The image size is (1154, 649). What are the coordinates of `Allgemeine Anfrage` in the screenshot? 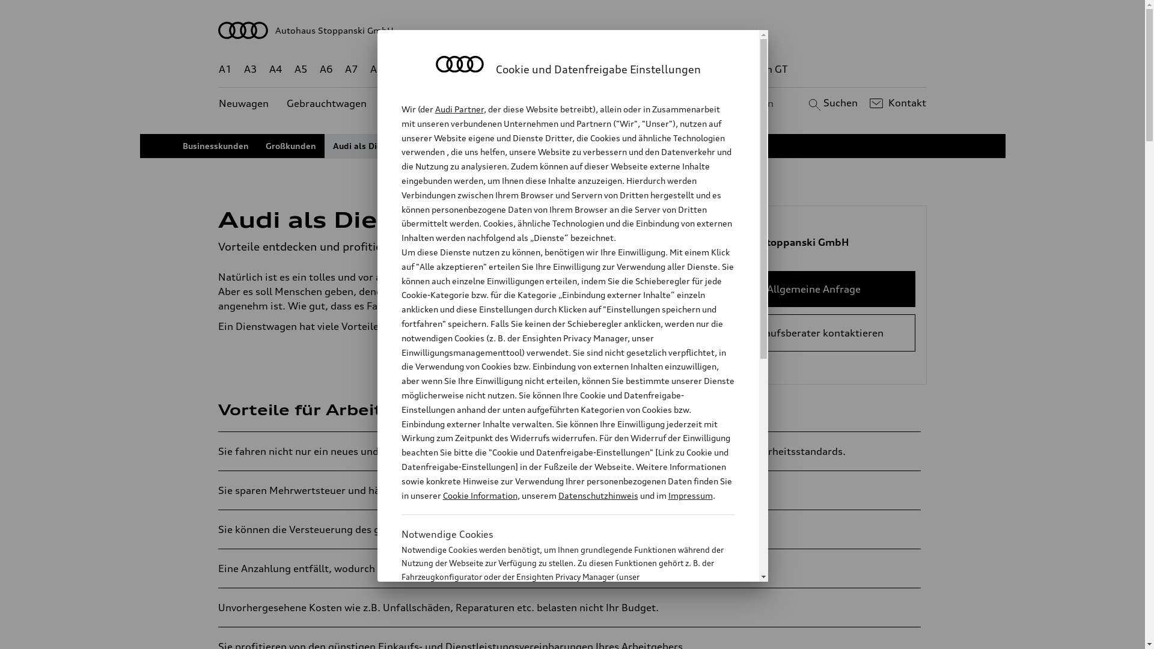 It's located at (814, 289).